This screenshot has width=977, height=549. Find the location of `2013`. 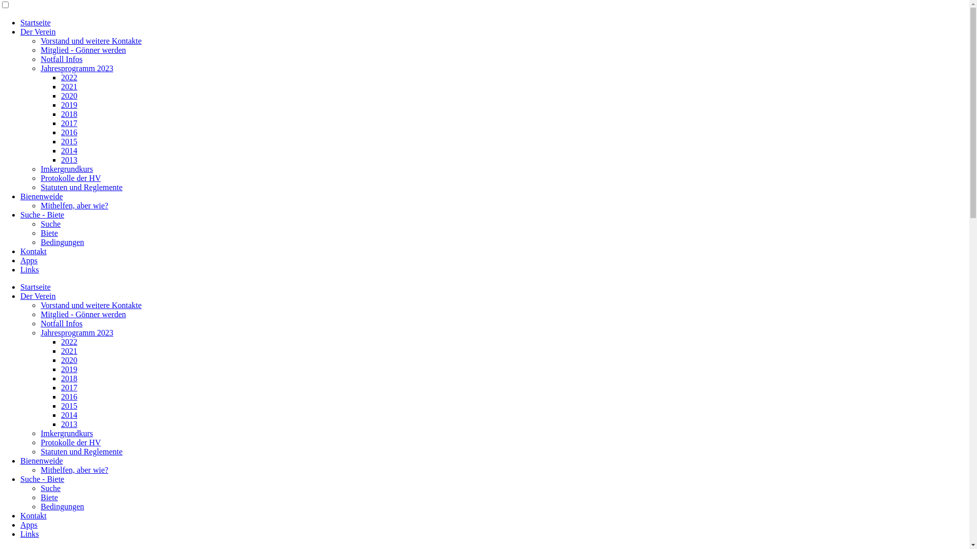

2013 is located at coordinates (69, 424).